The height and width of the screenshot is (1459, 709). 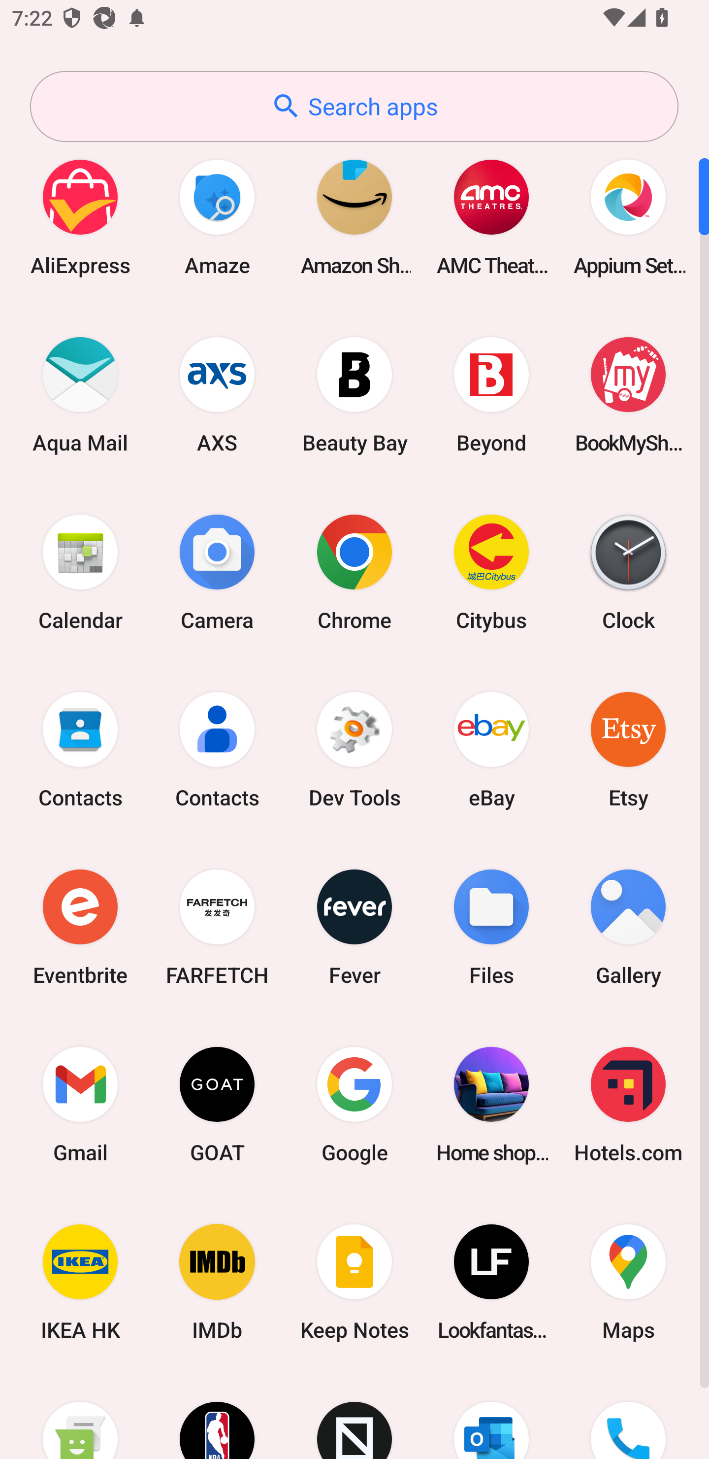 I want to click on Lookfantastic, so click(x=491, y=1283).